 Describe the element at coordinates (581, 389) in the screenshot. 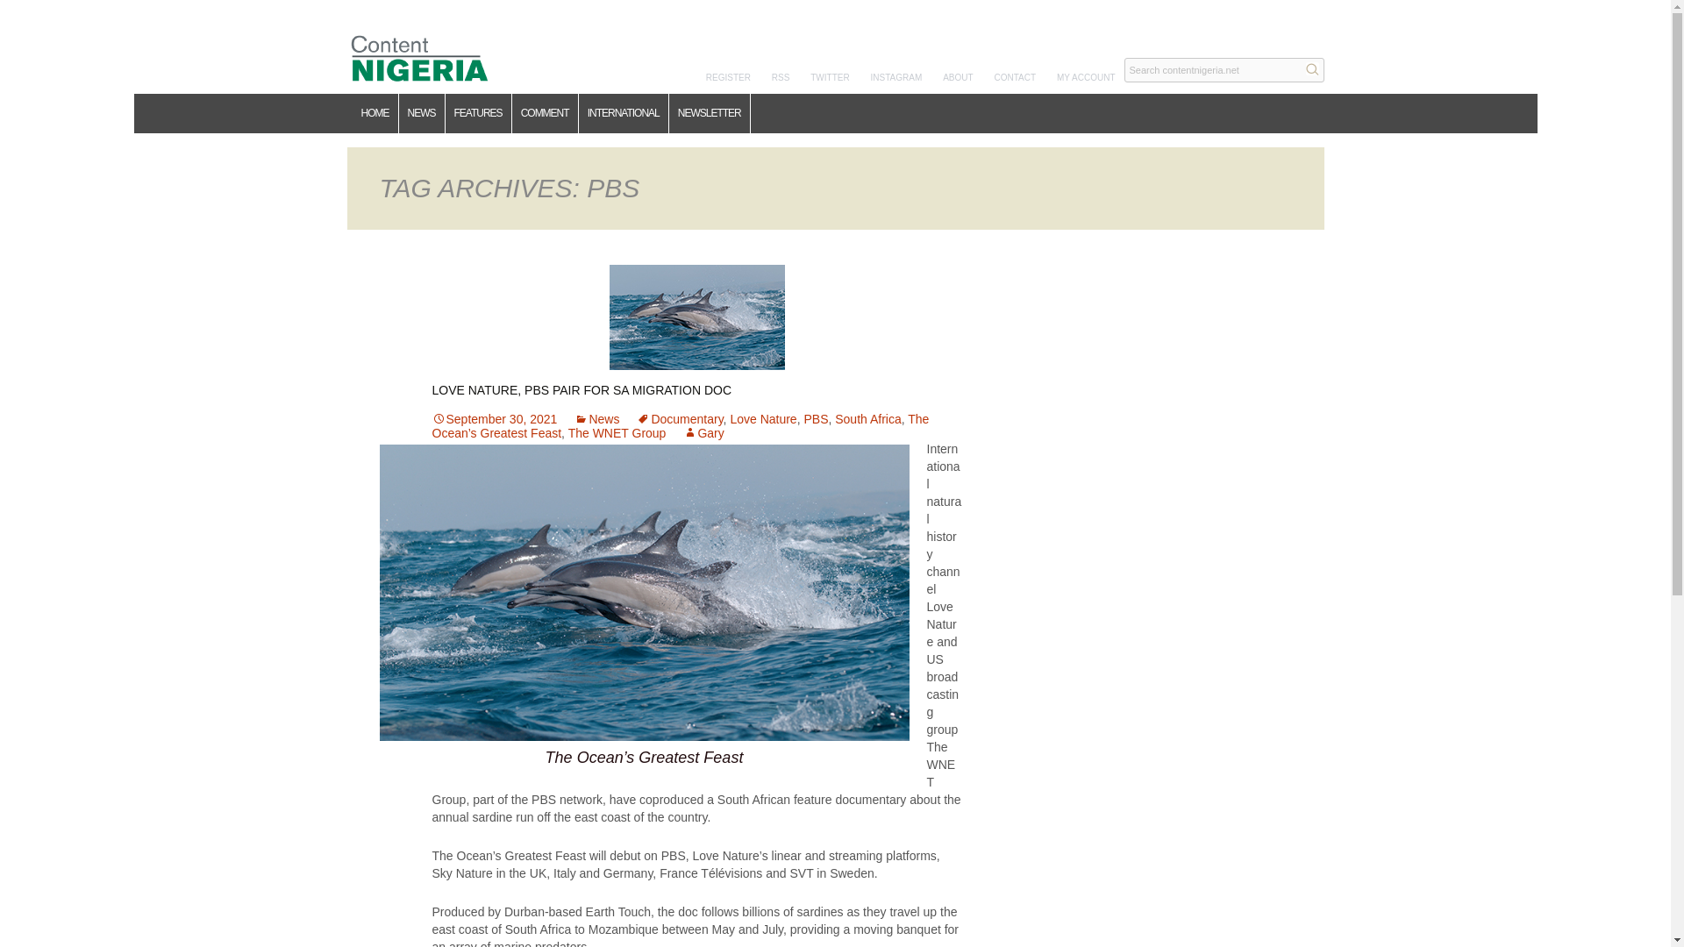

I see `LOVE NATURE, PBS PAIR FOR SA MIGRATION DOC` at that location.